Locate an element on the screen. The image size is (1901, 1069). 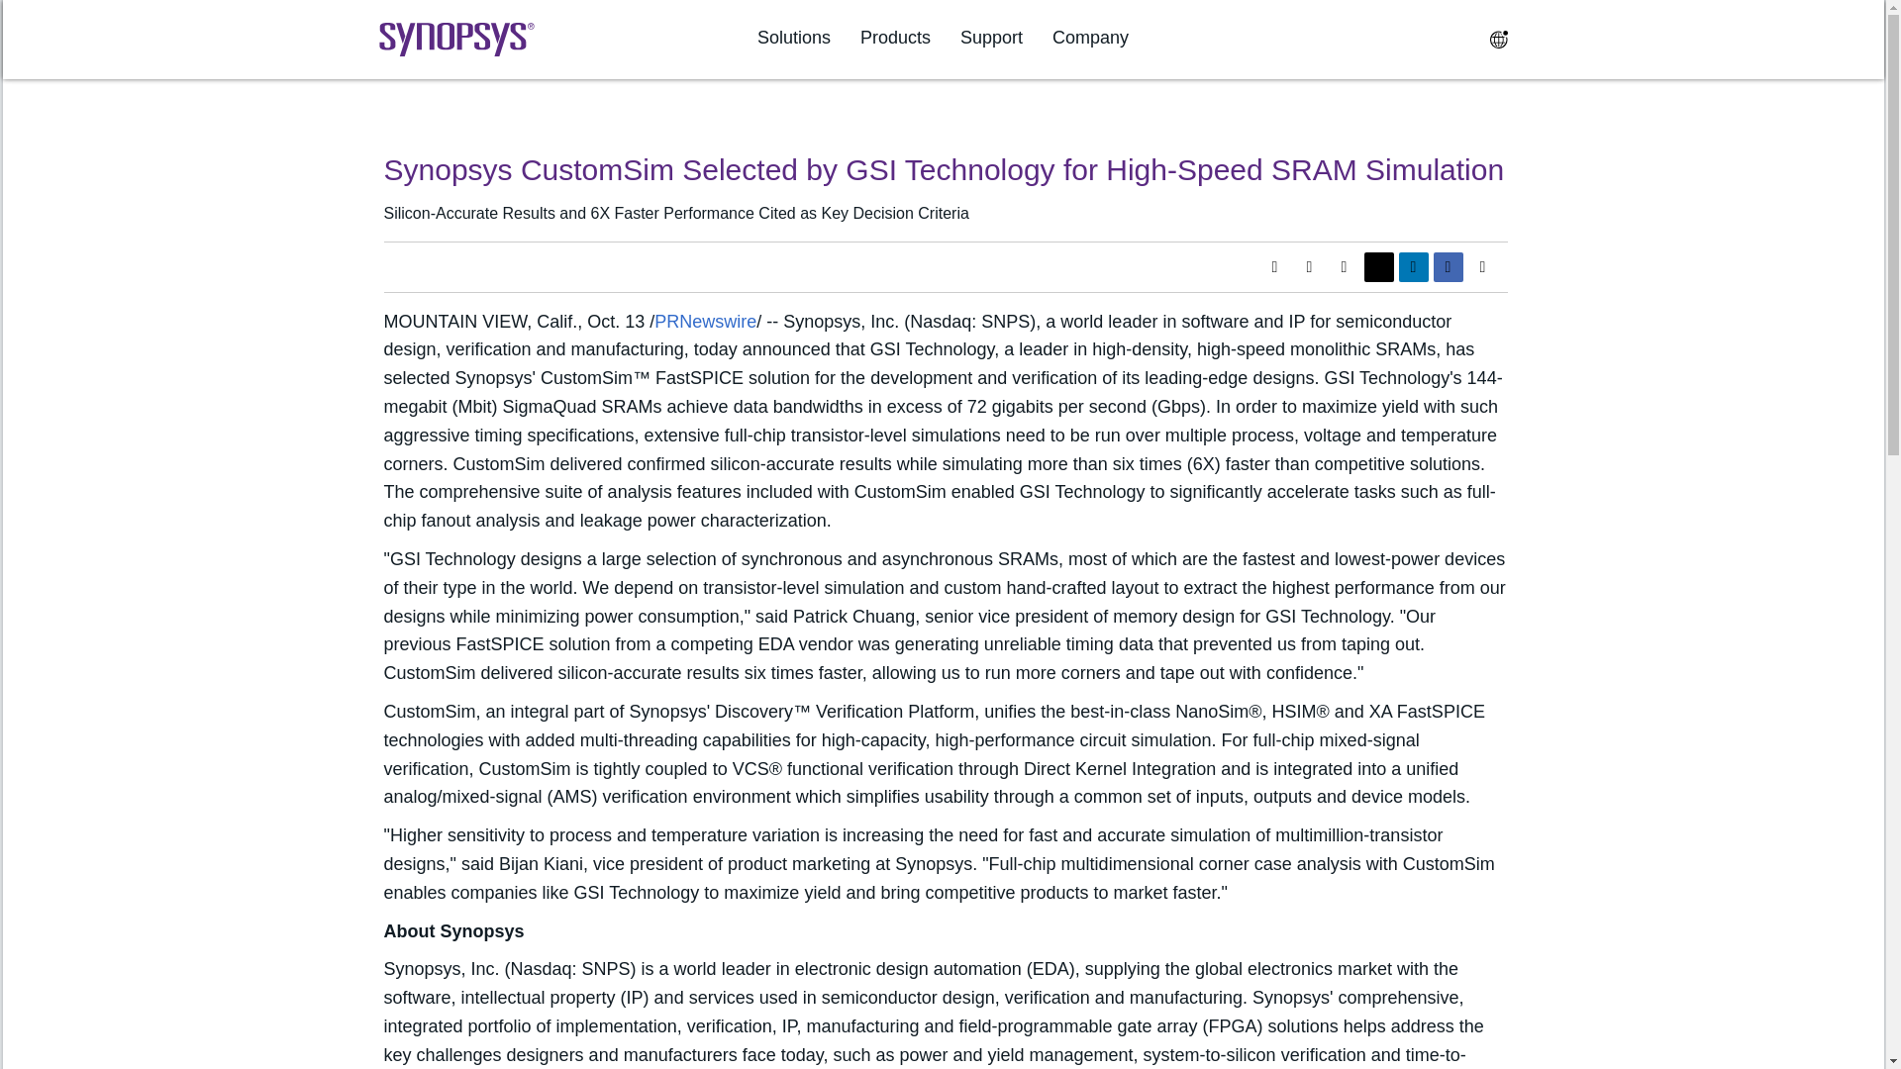
Products is located at coordinates (895, 38).